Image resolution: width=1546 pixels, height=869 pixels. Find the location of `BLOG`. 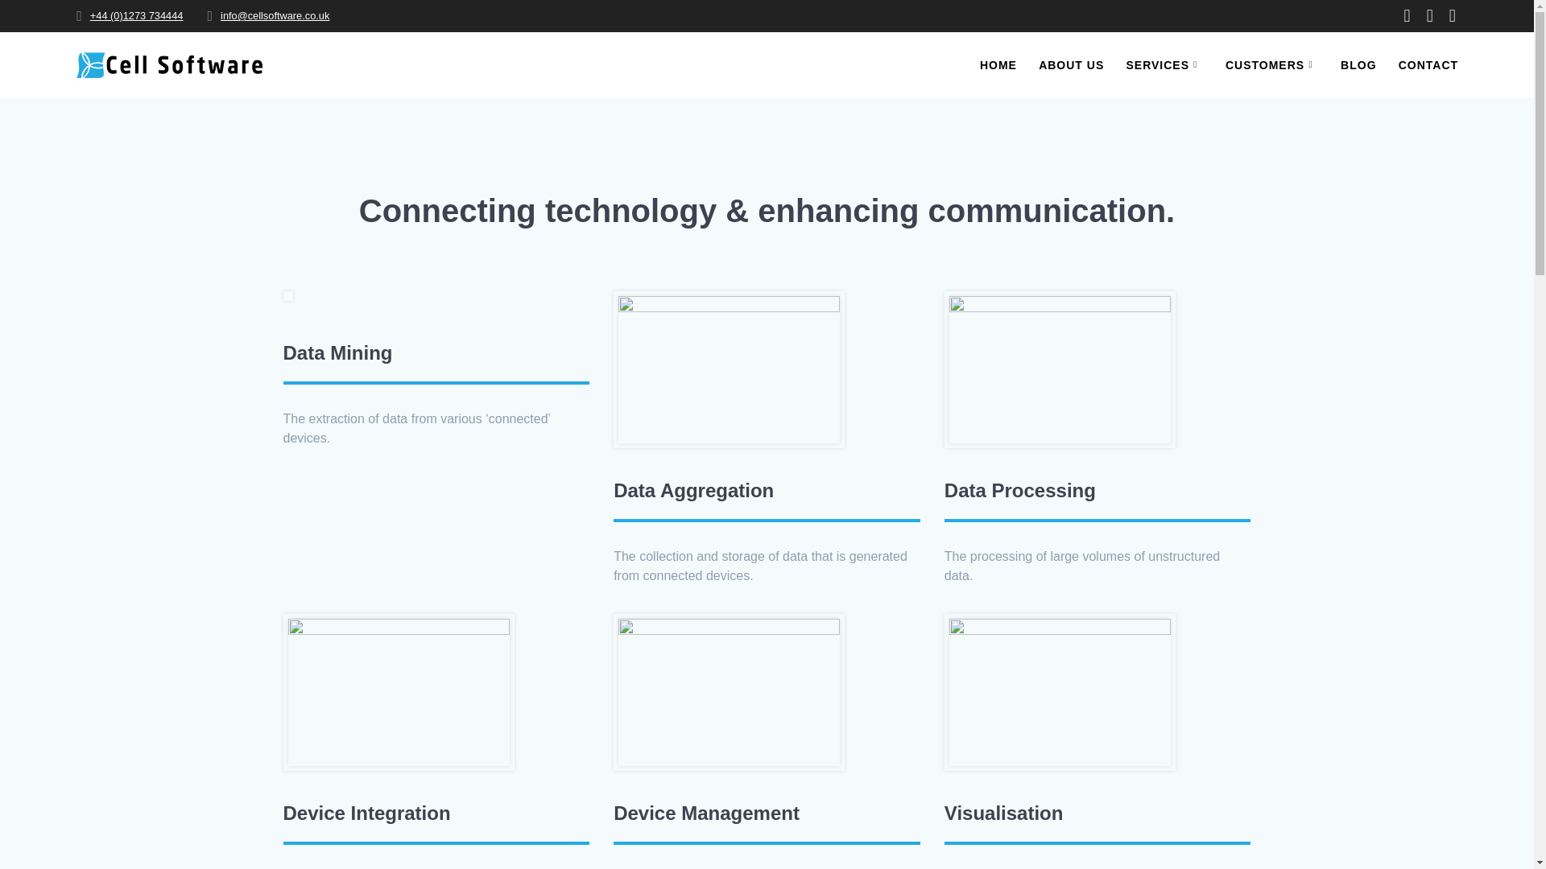

BLOG is located at coordinates (1358, 64).